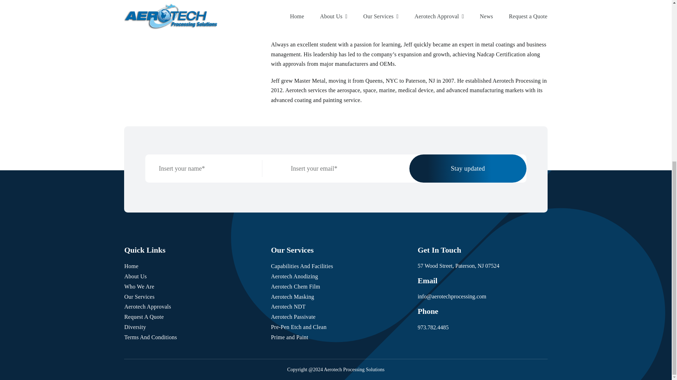 Image resolution: width=677 pixels, height=380 pixels. Describe the element at coordinates (139, 286) in the screenshot. I see `Who We Are` at that location.